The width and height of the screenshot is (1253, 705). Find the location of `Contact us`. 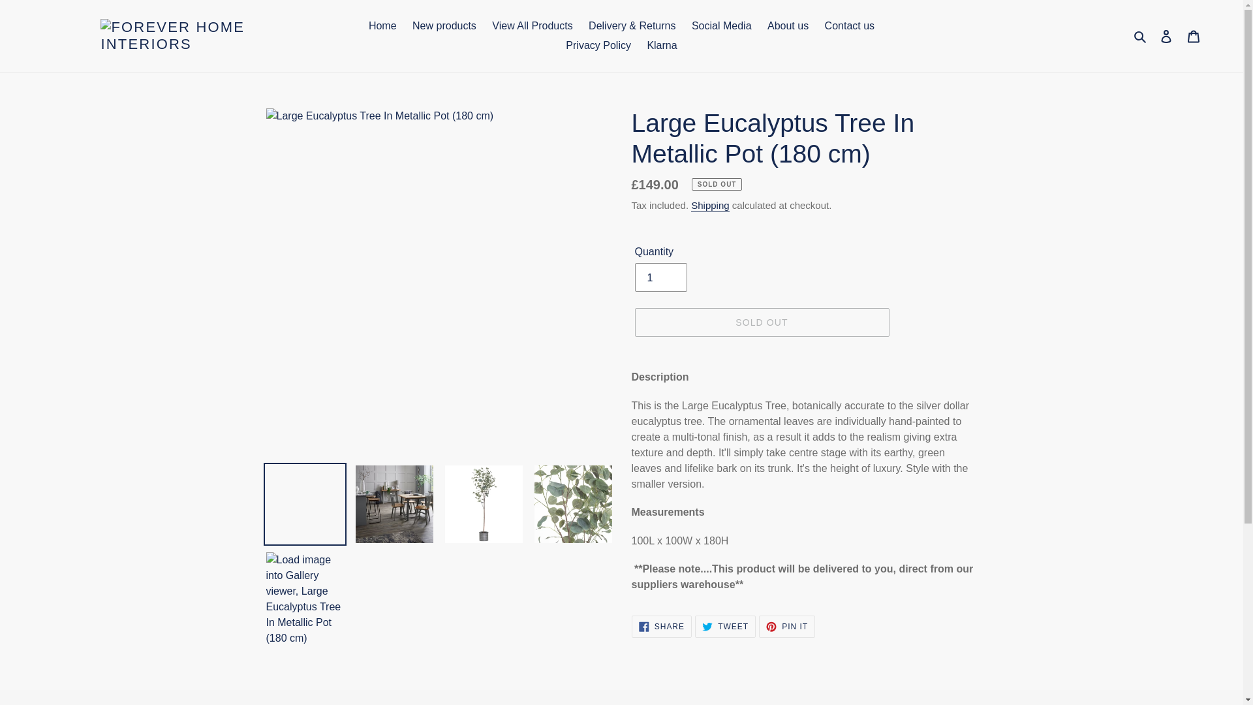

Contact us is located at coordinates (849, 26).